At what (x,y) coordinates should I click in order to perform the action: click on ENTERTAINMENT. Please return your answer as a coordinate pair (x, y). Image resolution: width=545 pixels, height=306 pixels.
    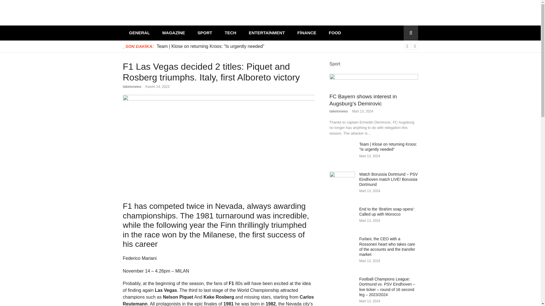
    Looking at the image, I should click on (267, 33).